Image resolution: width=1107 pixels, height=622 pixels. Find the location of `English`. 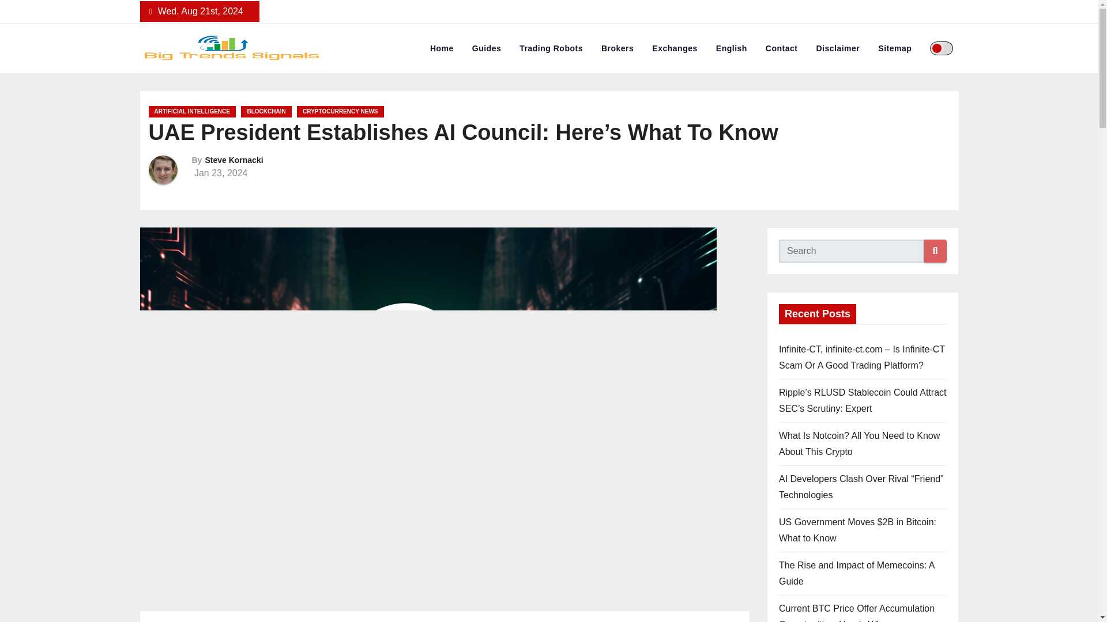

English is located at coordinates (731, 48).